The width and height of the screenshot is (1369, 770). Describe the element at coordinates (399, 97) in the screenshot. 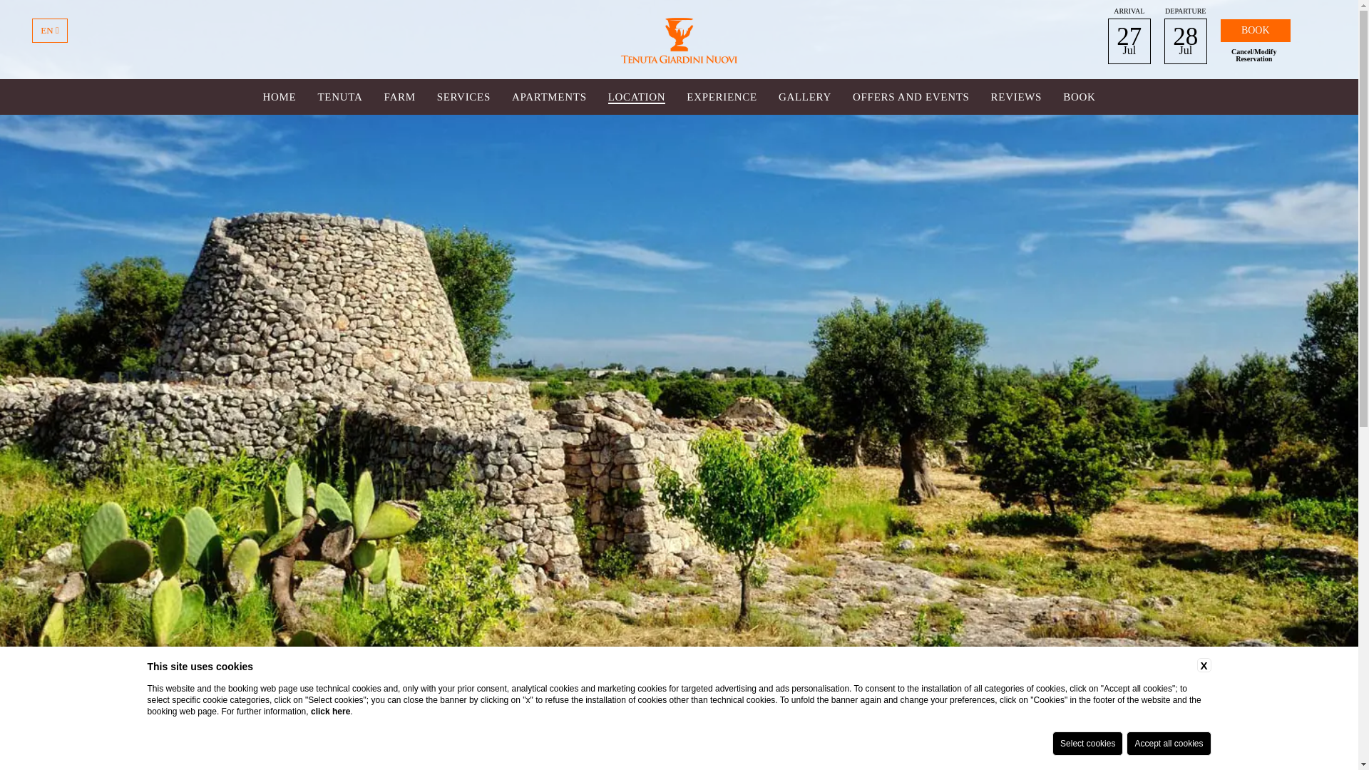

I see `FARM` at that location.